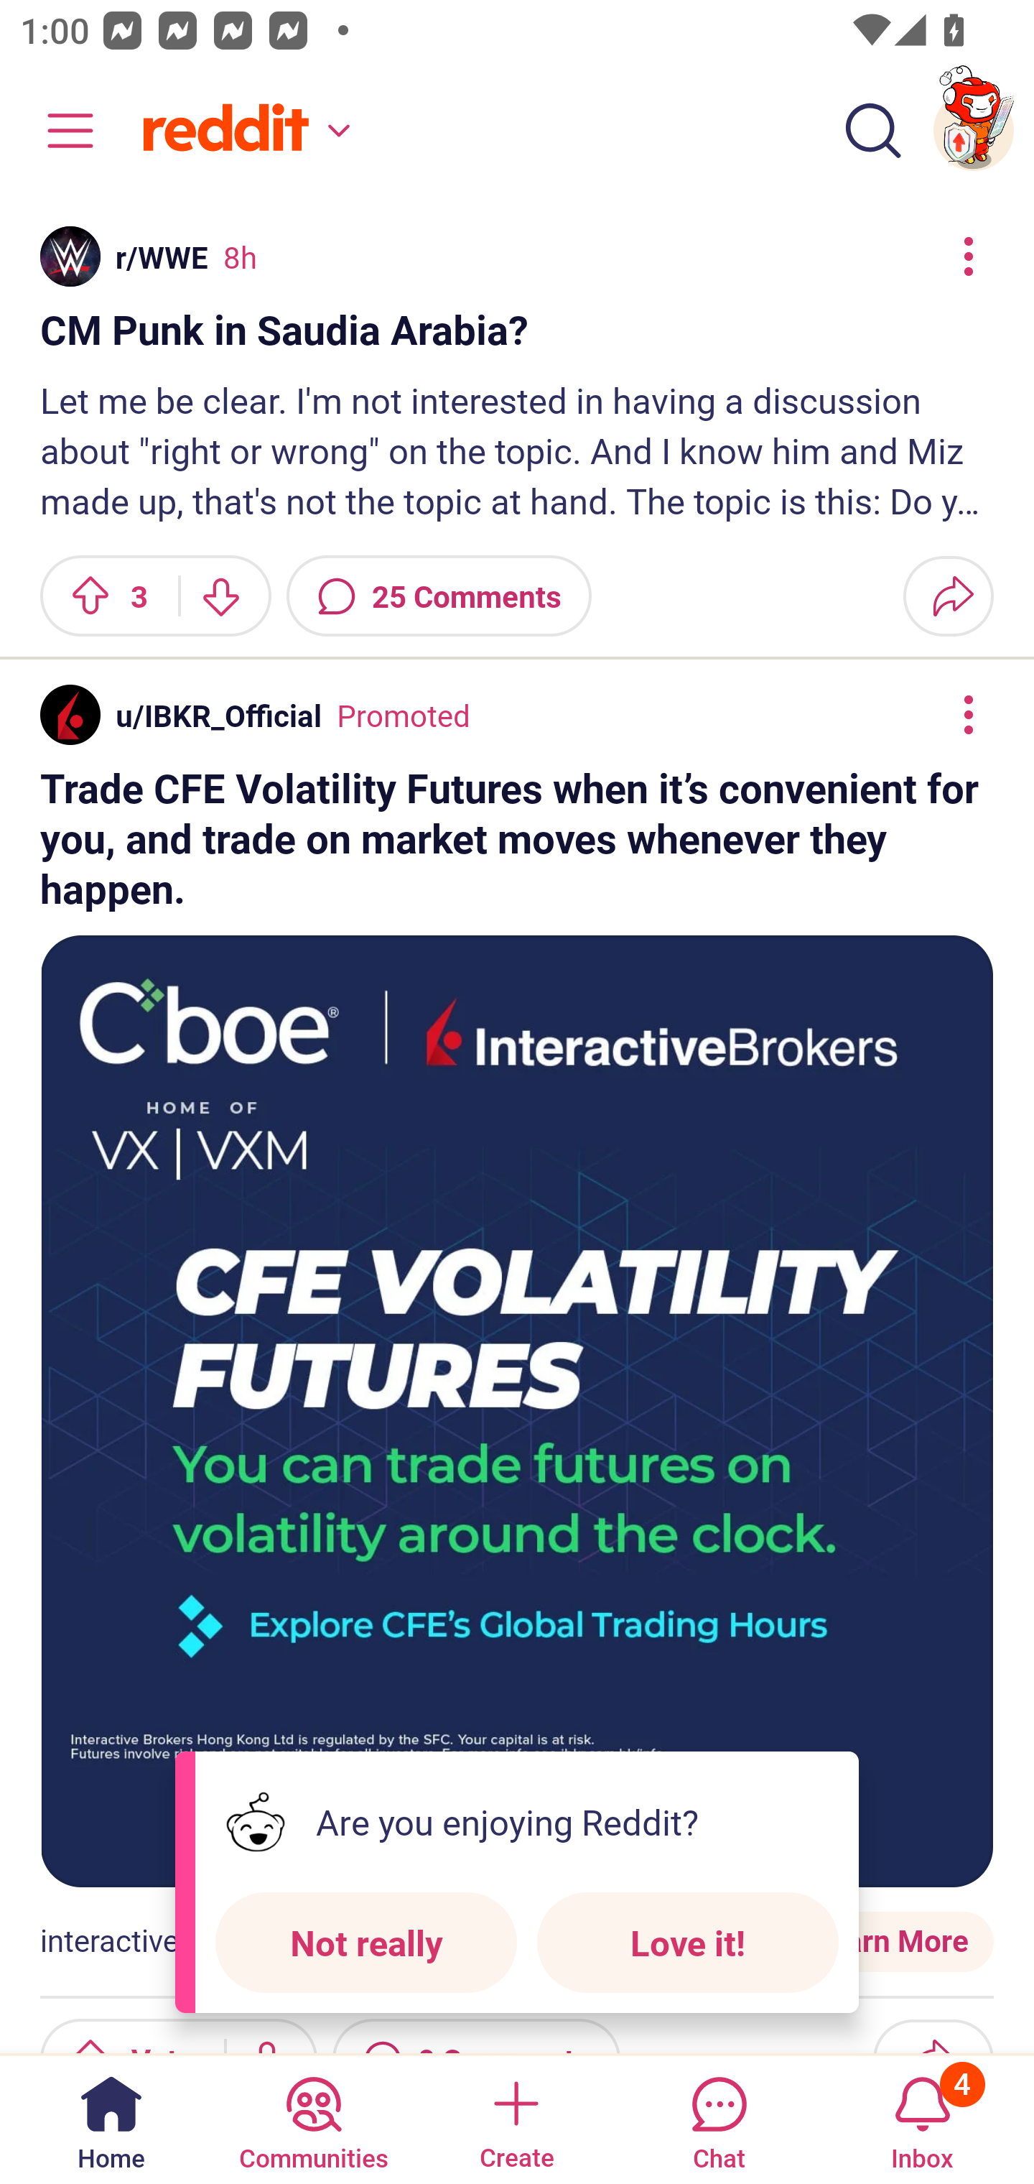 This screenshot has width=1034, height=2184. I want to click on Inbox, has 4 notifications 4 Inbox, so click(922, 2118).